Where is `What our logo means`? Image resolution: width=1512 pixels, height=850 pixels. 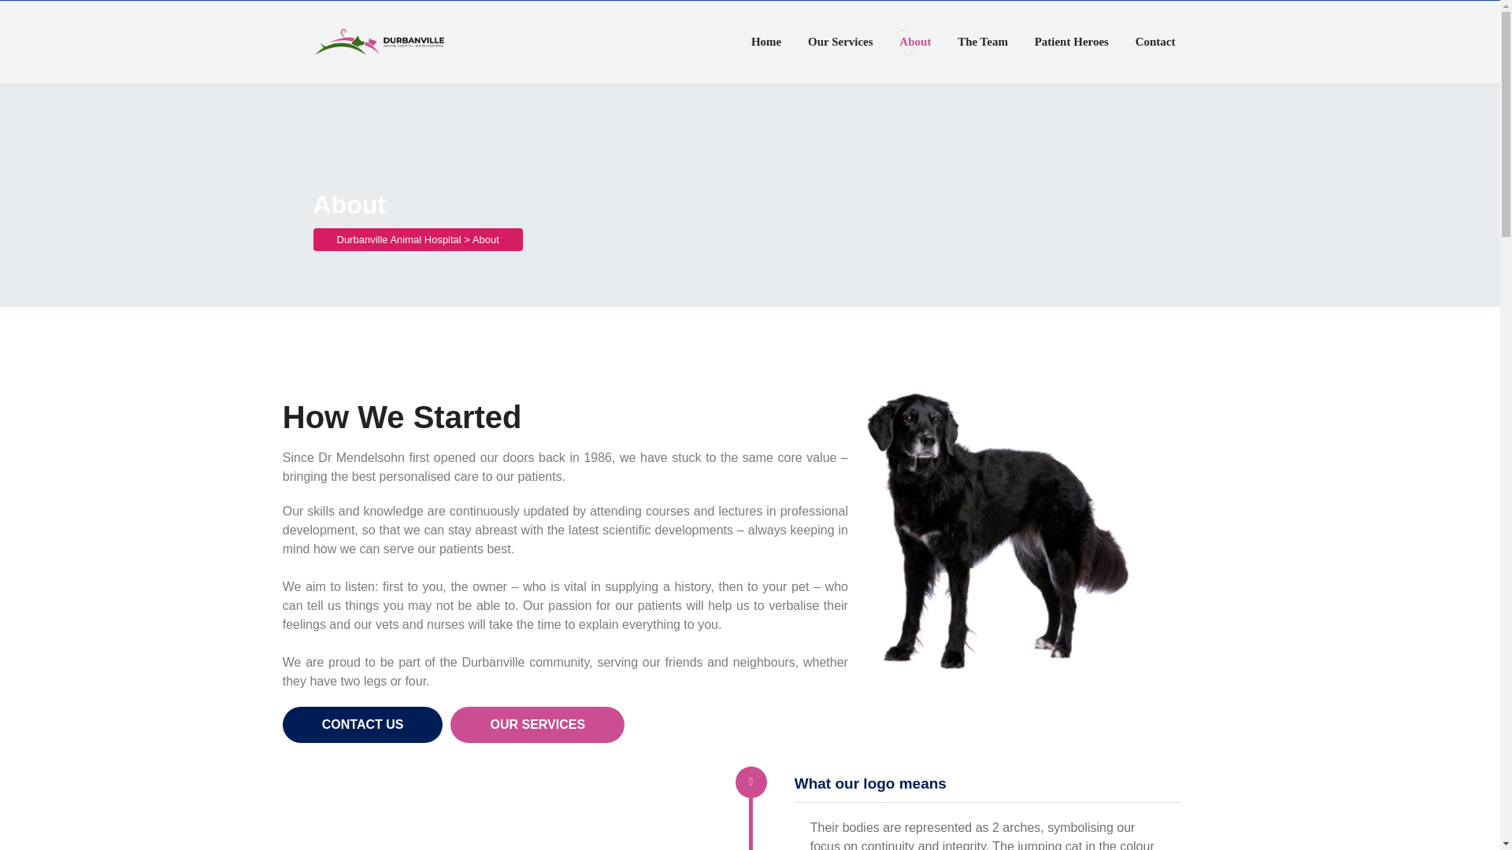
What our logo means is located at coordinates (870, 782).